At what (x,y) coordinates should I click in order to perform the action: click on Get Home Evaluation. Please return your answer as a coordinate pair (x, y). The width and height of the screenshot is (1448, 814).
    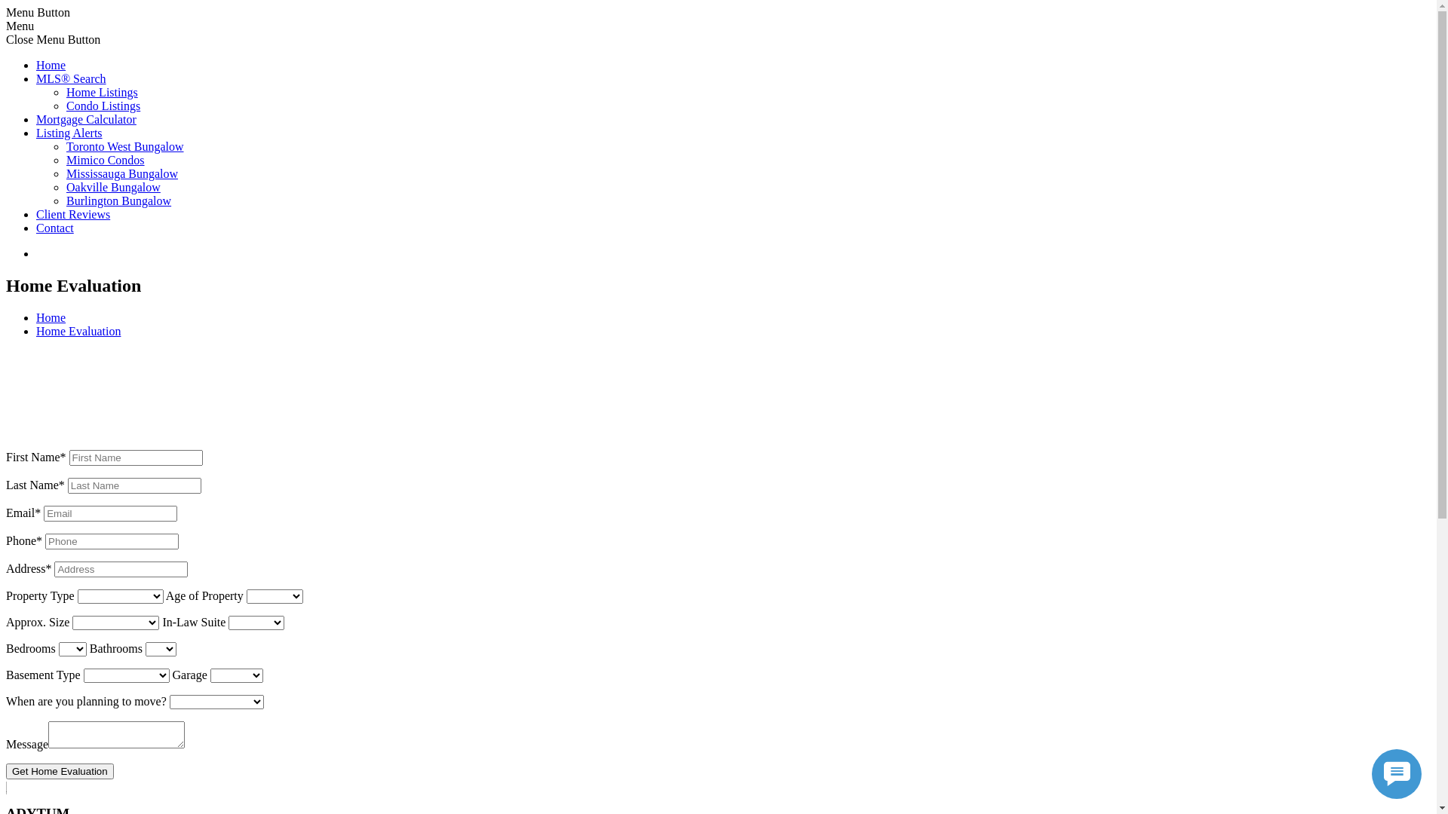
    Looking at the image, I should click on (60, 772).